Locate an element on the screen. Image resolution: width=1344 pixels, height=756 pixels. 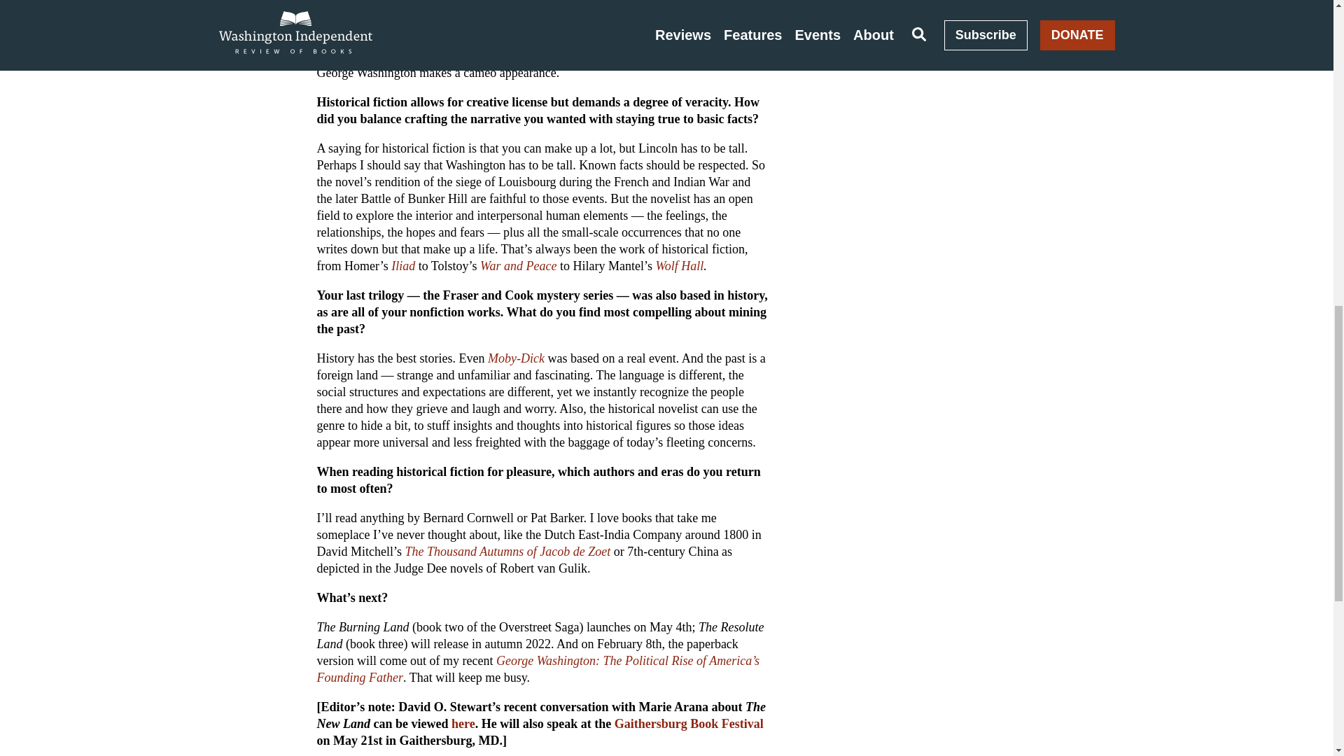
Gaithersburg Book Festival is located at coordinates (689, 724).